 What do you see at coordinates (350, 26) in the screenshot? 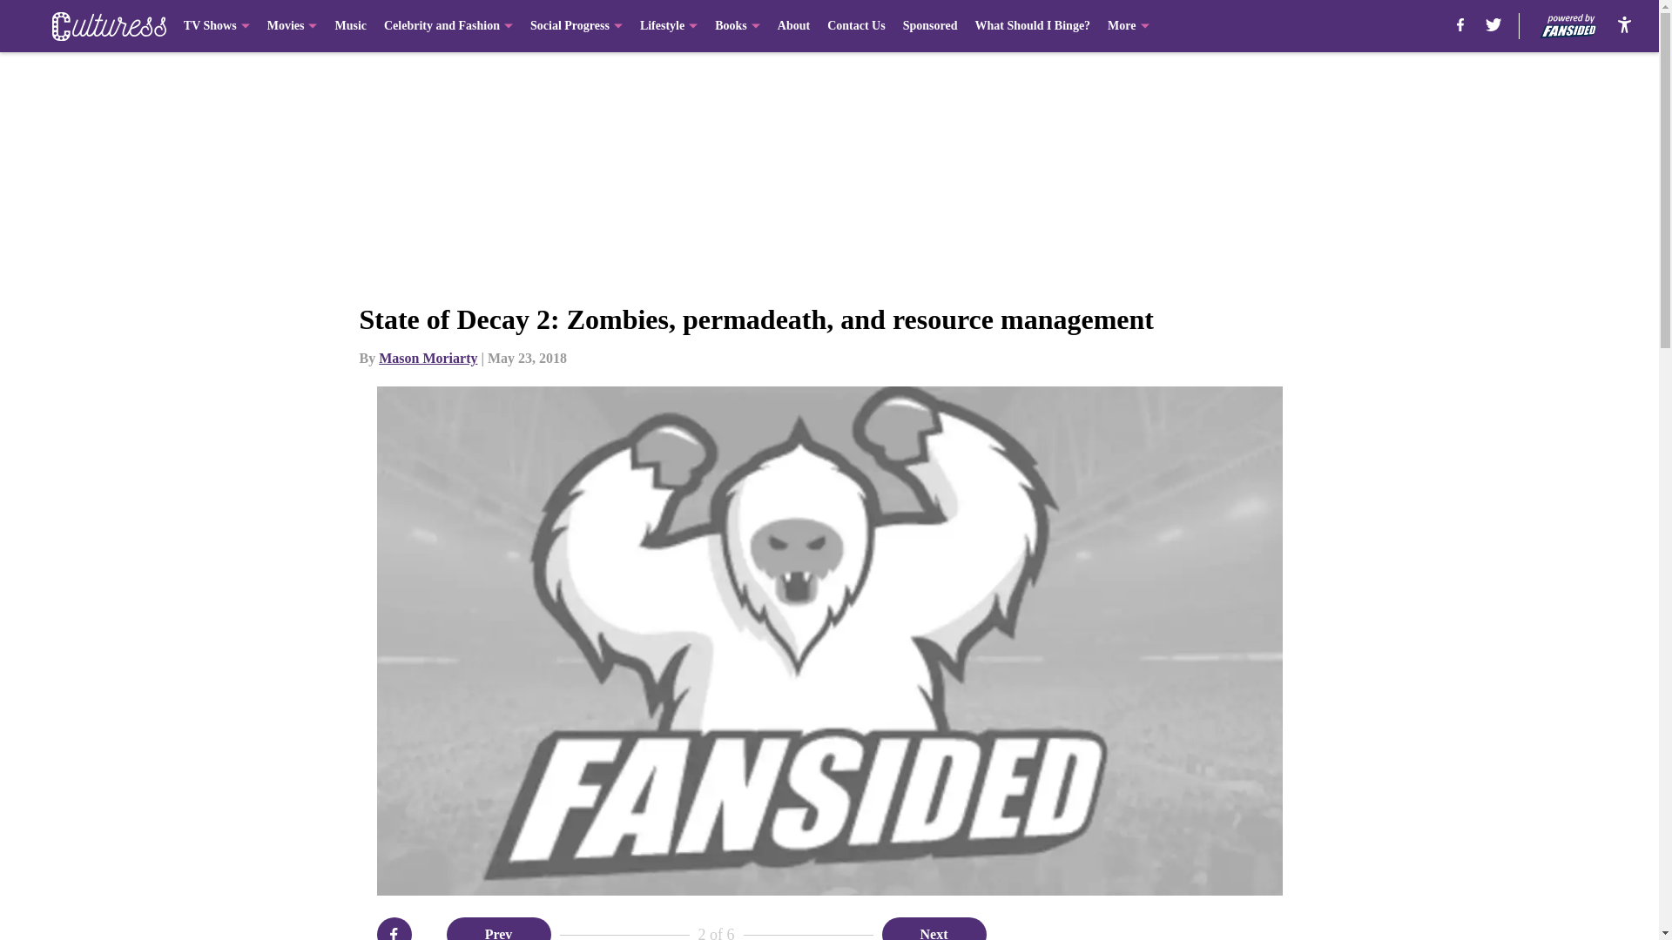
I see `Music` at bounding box center [350, 26].